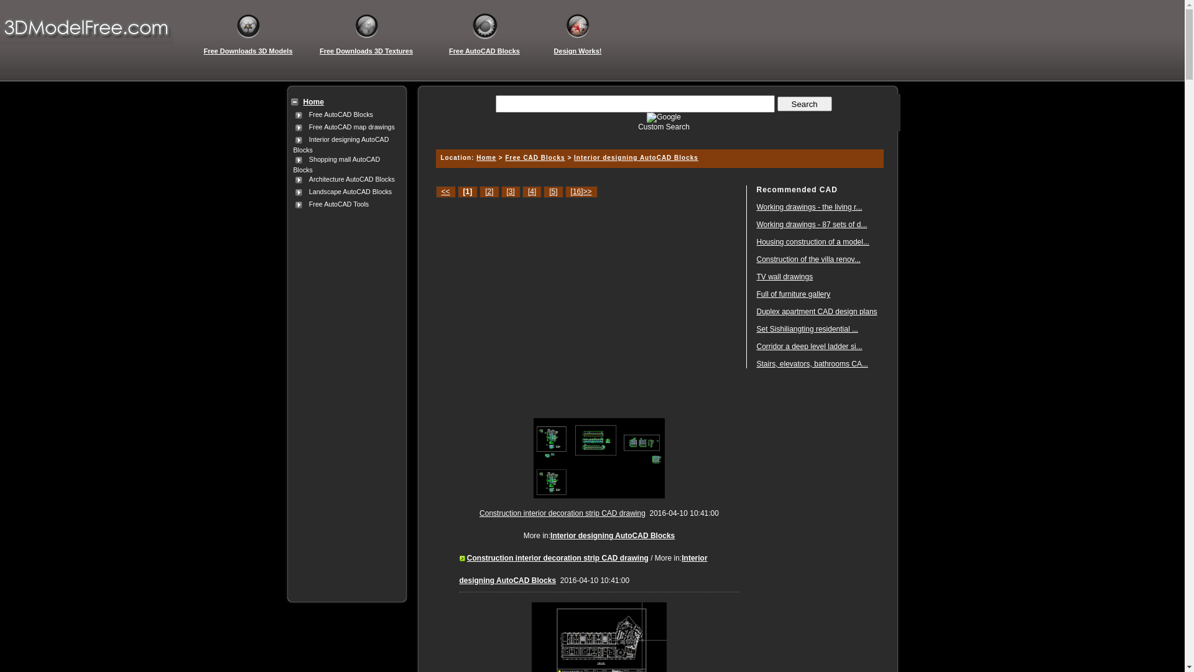 This screenshot has width=1194, height=672. Describe the element at coordinates (578, 51) in the screenshot. I see `Design Works!` at that location.